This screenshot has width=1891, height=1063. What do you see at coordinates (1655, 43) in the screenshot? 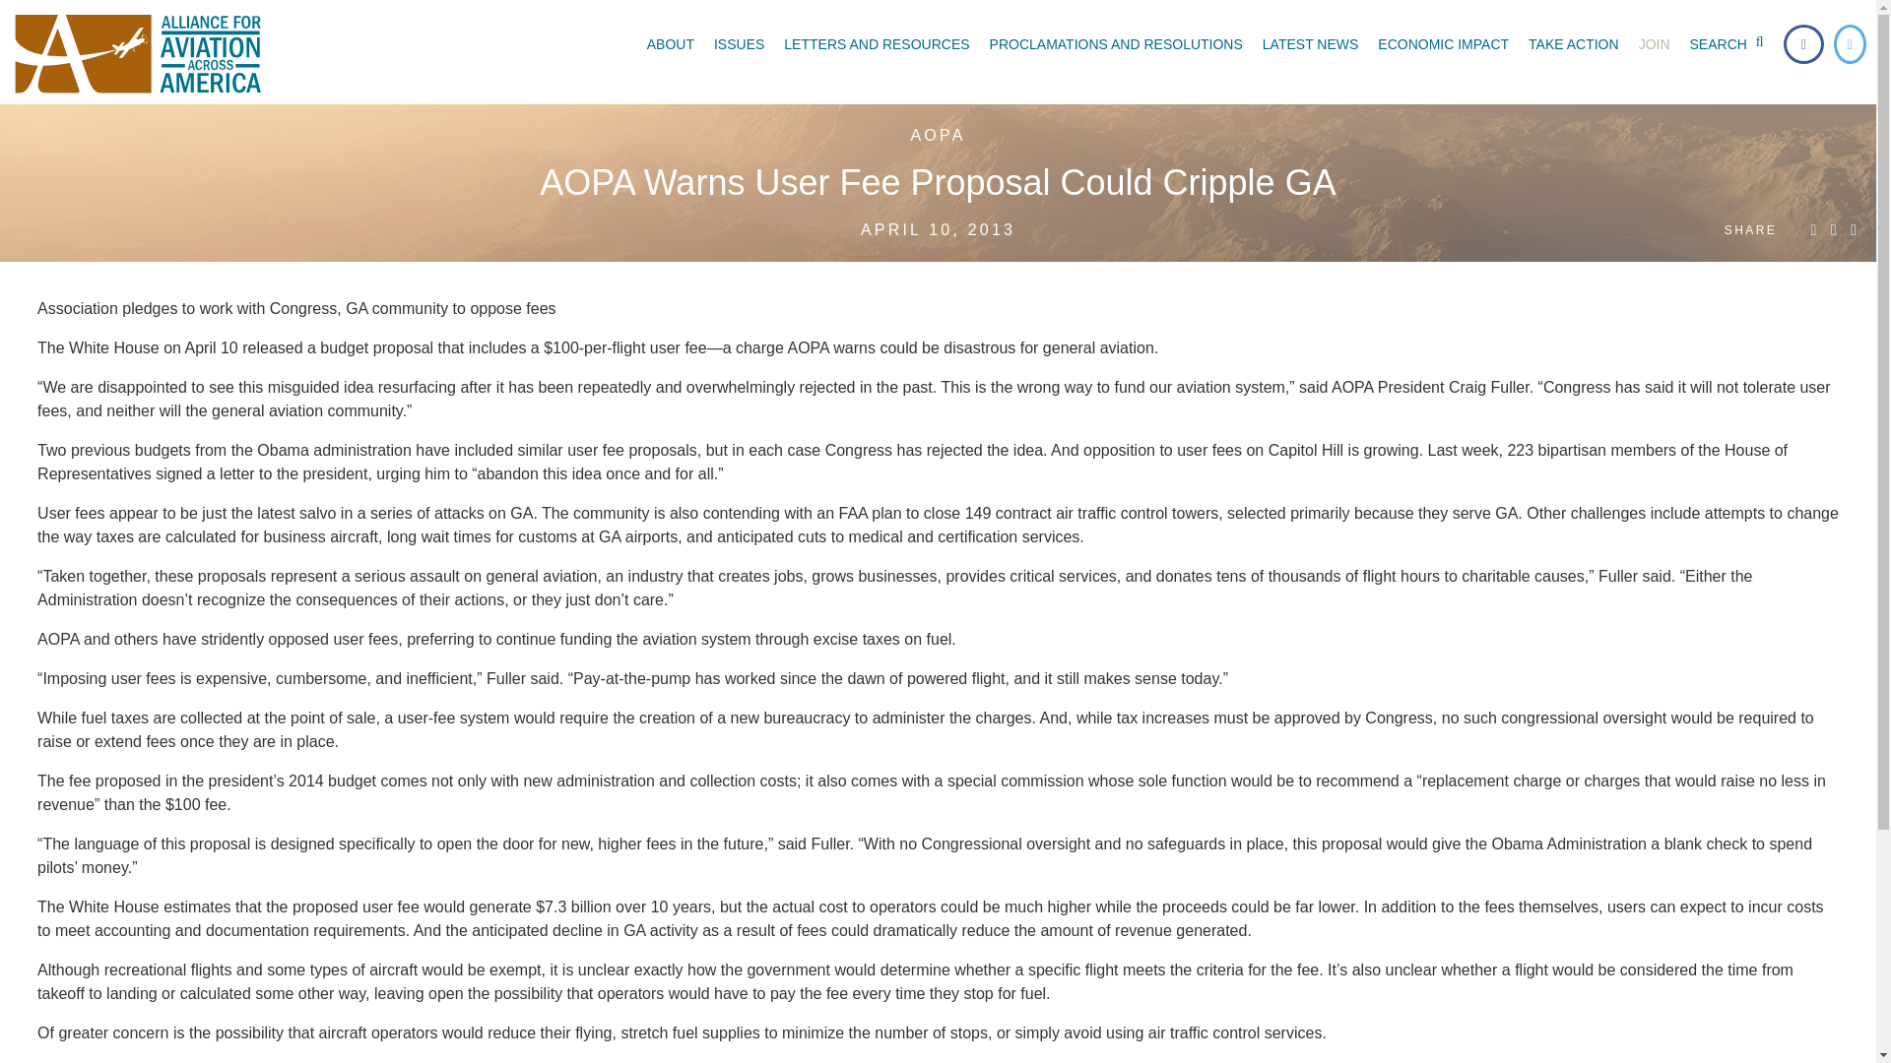
I see `JOIN` at bounding box center [1655, 43].